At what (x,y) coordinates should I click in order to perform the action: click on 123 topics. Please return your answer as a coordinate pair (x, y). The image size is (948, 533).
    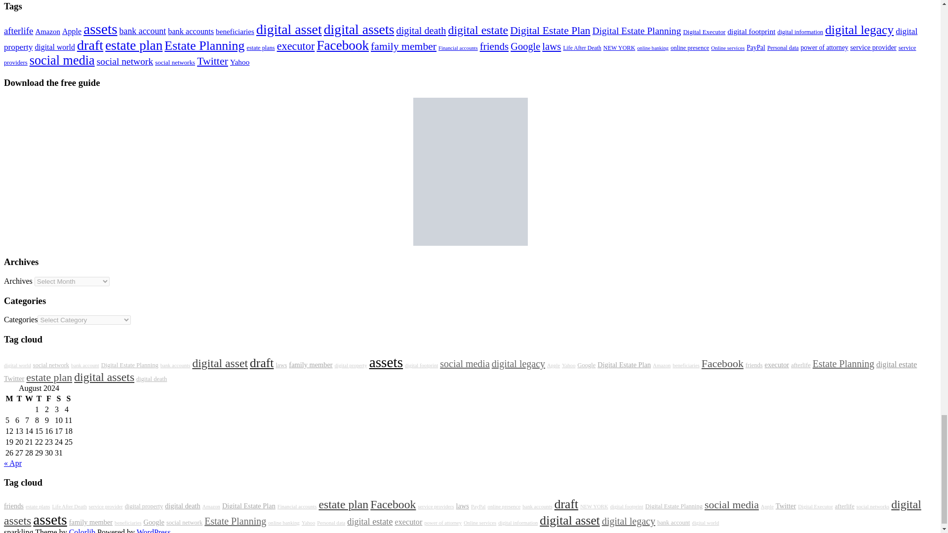
    Looking at the image, I should click on (129, 365).